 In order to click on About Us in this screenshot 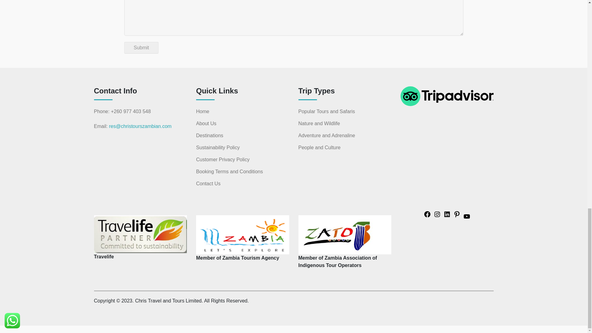, I will do `click(206, 123)`.